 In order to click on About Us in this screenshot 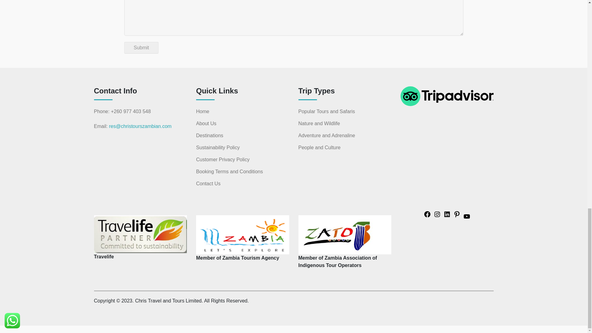, I will do `click(206, 123)`.